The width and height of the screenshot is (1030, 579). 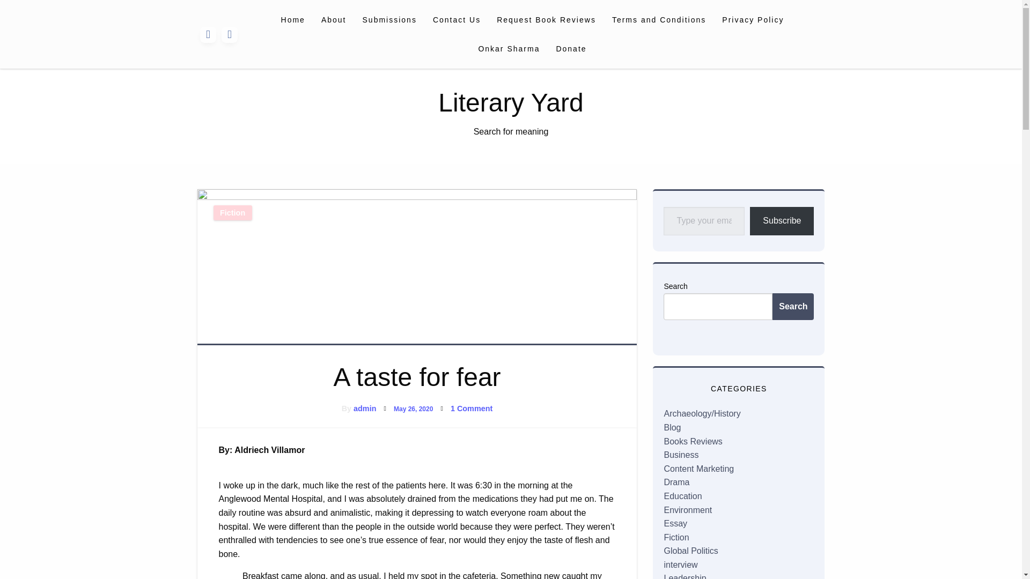 I want to click on Onkar Sharma, so click(x=509, y=48).